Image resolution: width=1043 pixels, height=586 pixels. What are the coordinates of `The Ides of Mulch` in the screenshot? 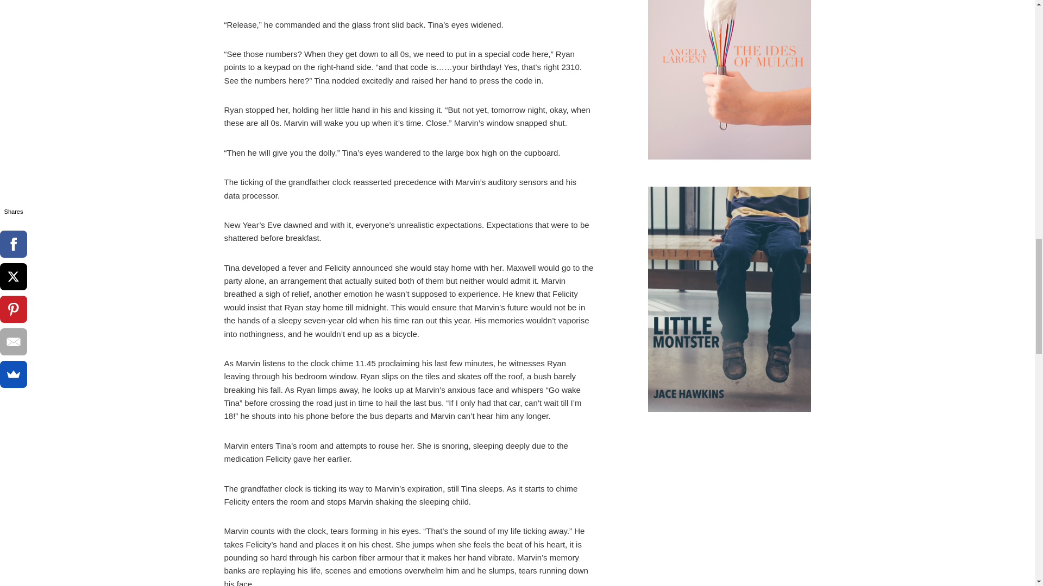 It's located at (729, 82).